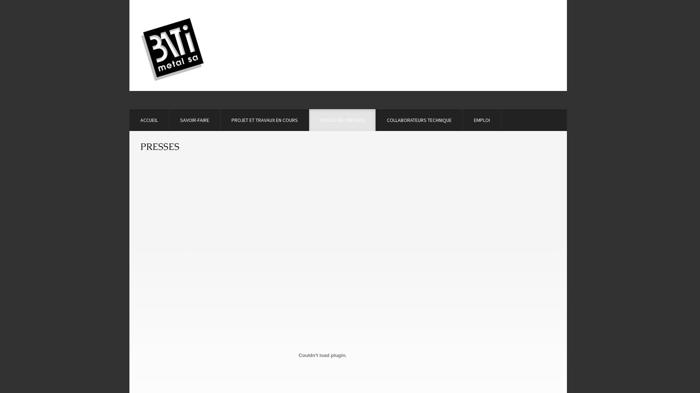 The image size is (700, 393). What do you see at coordinates (342, 120) in the screenshot?
I see `ARTICLE DE PRESSES` at bounding box center [342, 120].